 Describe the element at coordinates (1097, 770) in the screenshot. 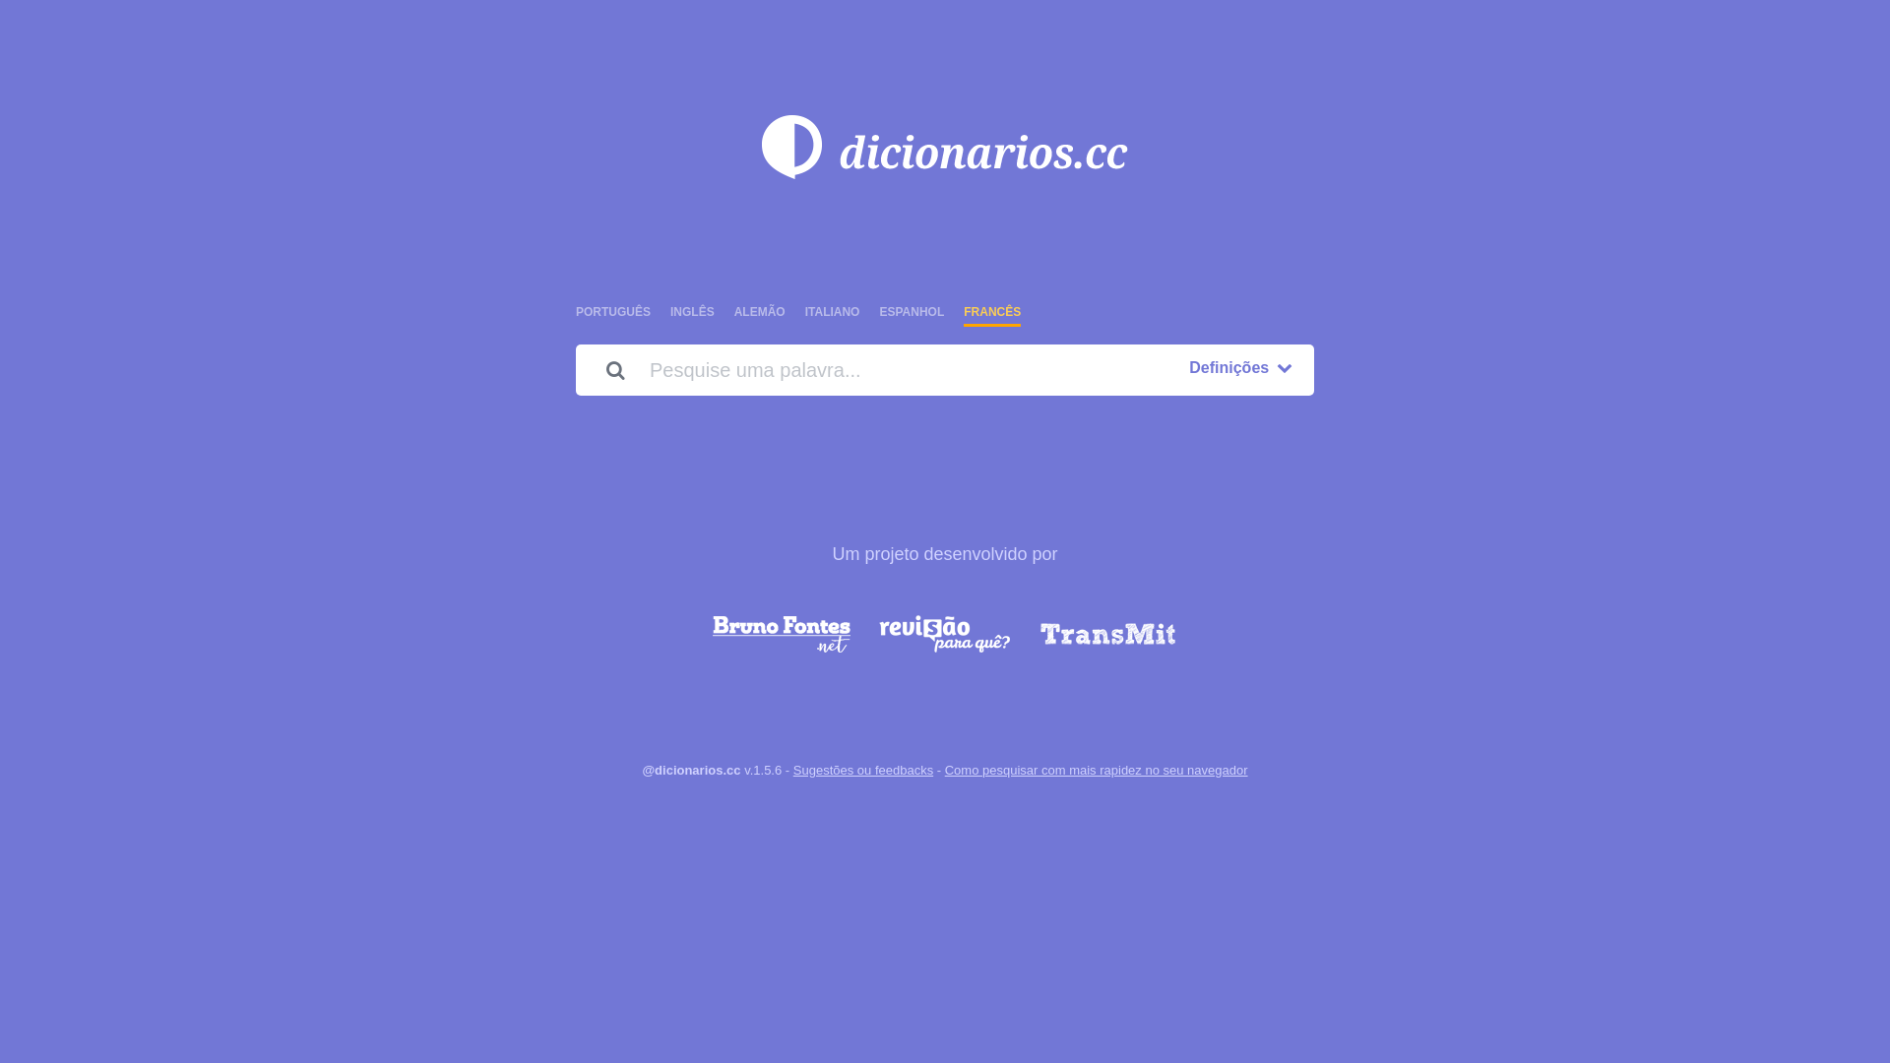

I see `Como pesquisar com mais rapidez no seu navegador` at that location.